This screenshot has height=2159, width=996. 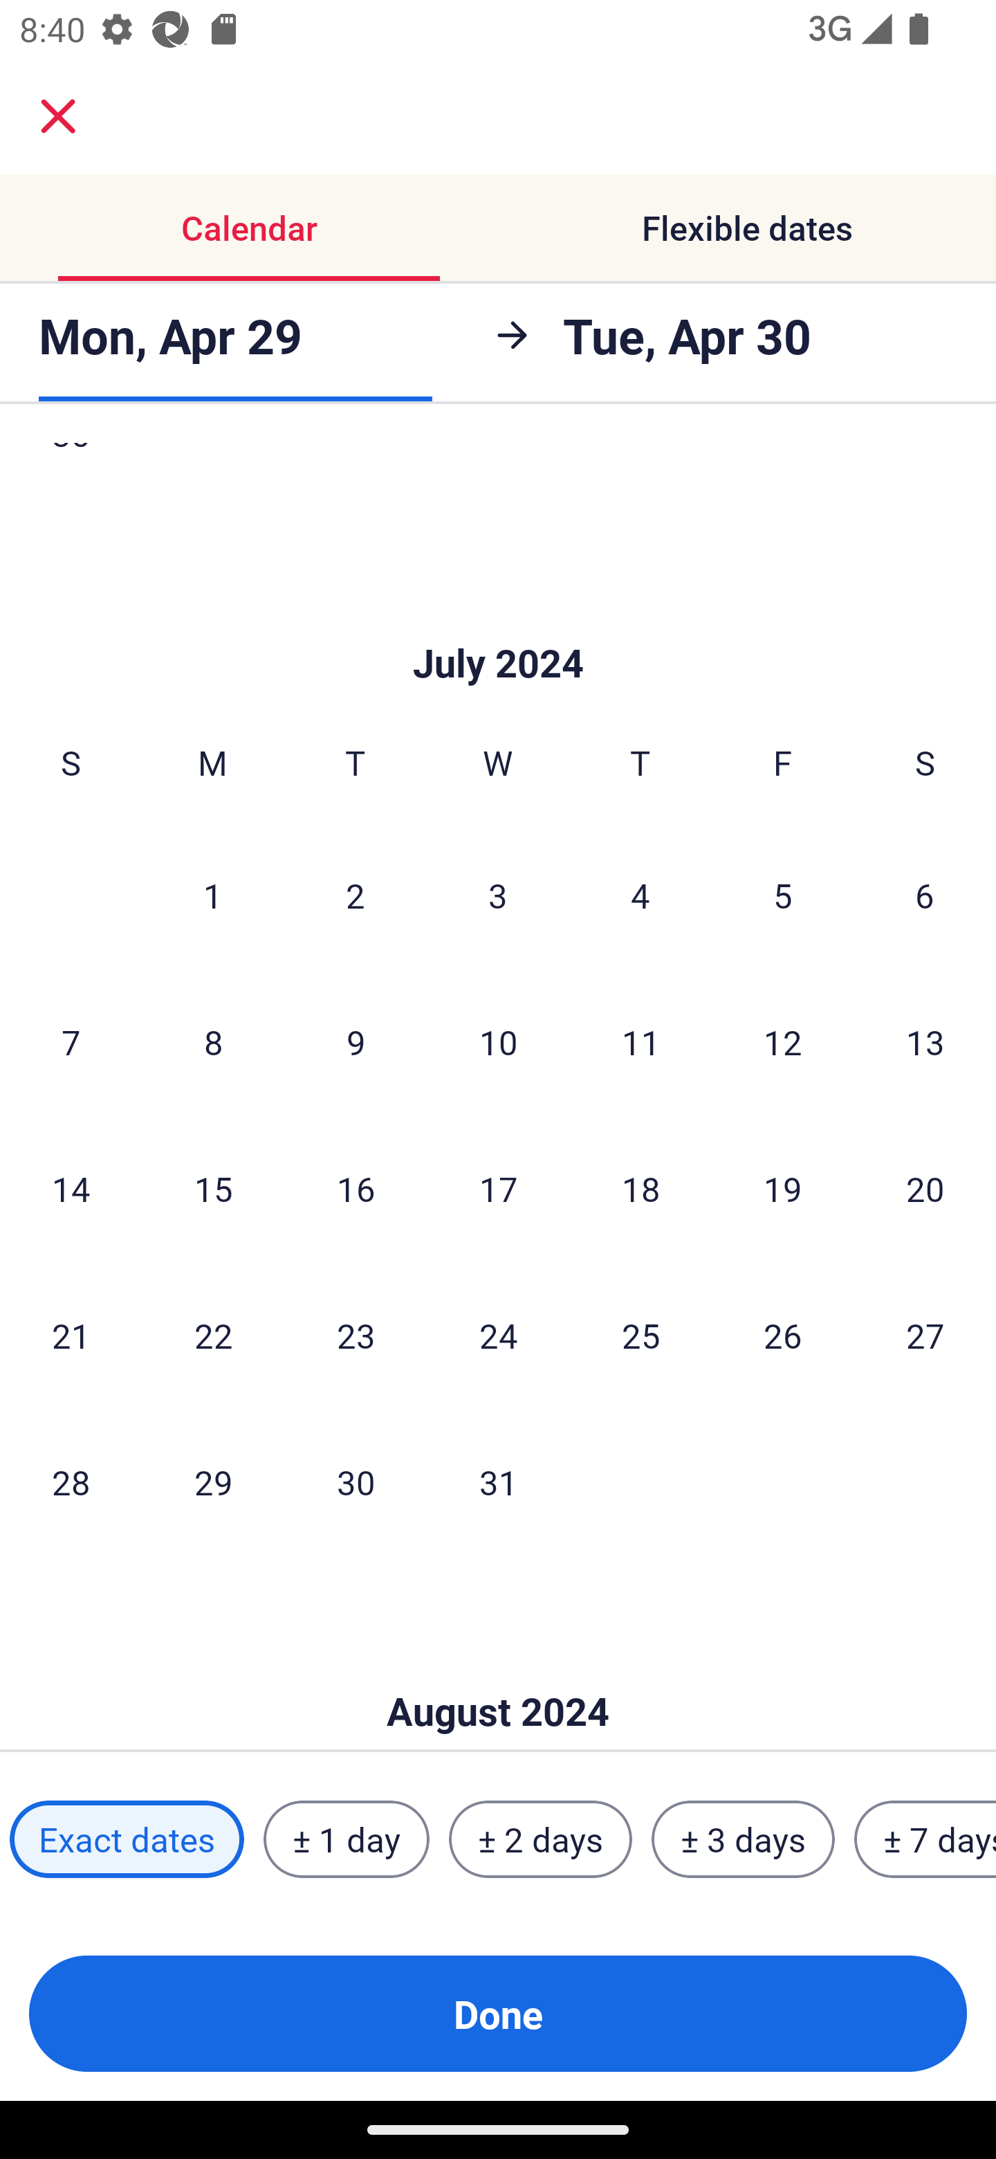 What do you see at coordinates (498, 894) in the screenshot?
I see `3 Wednesday, July 3, 2024` at bounding box center [498, 894].